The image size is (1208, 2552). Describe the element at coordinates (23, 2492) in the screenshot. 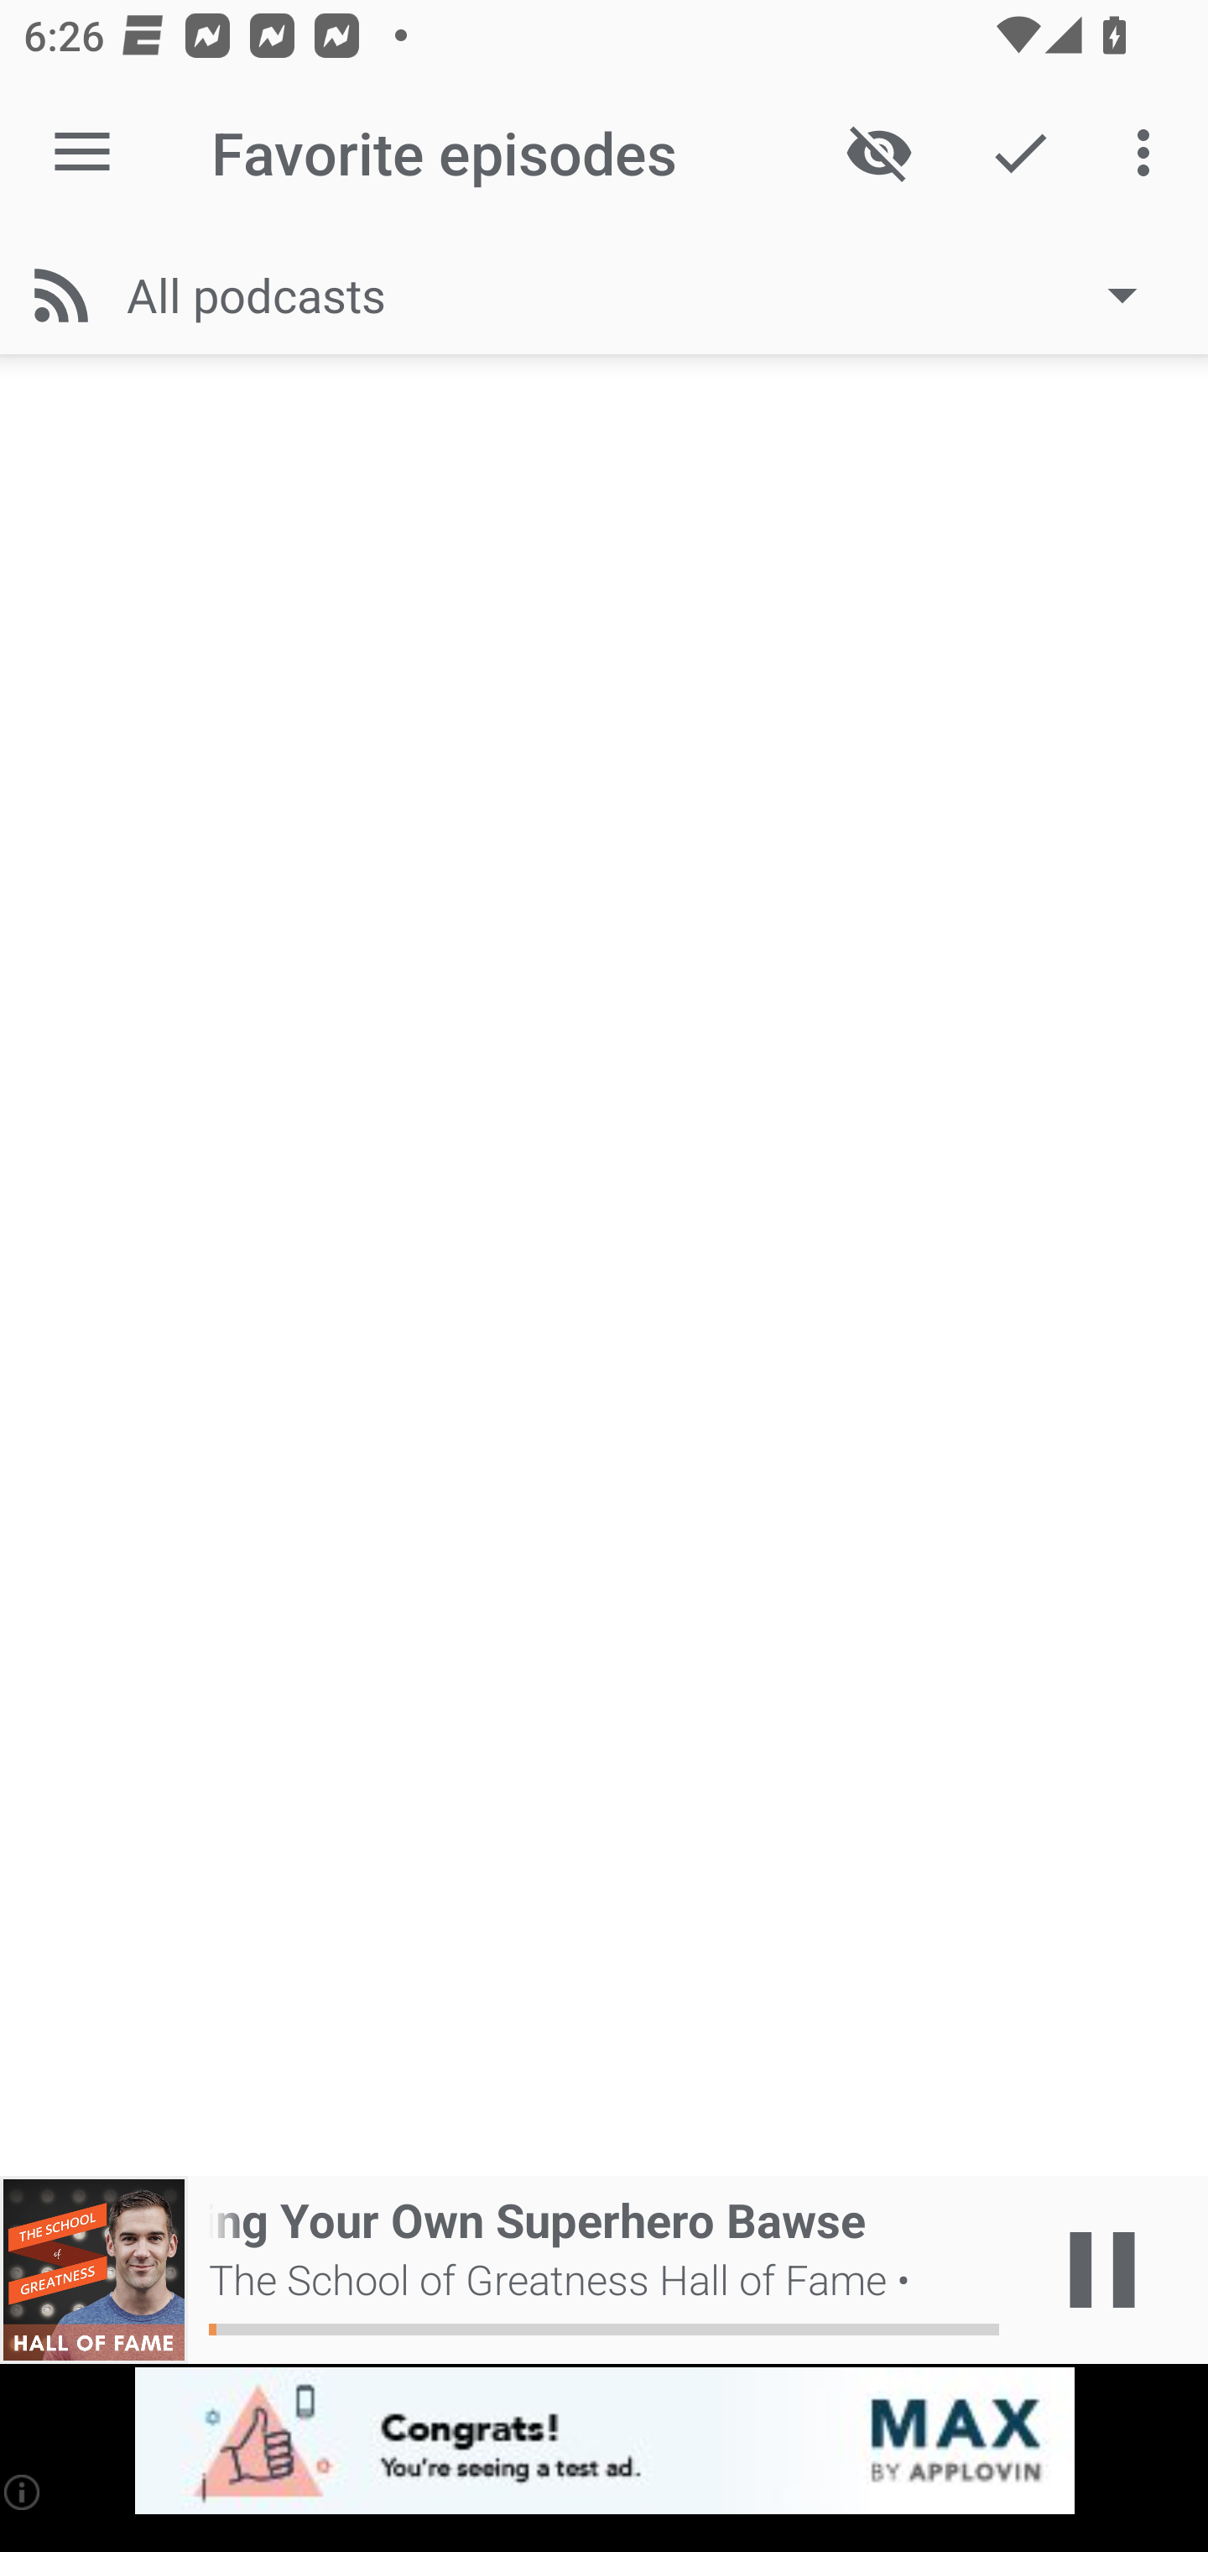

I see `(i)` at that location.